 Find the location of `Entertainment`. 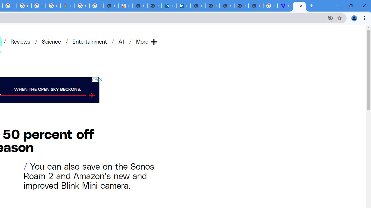

Entertainment is located at coordinates (90, 41).